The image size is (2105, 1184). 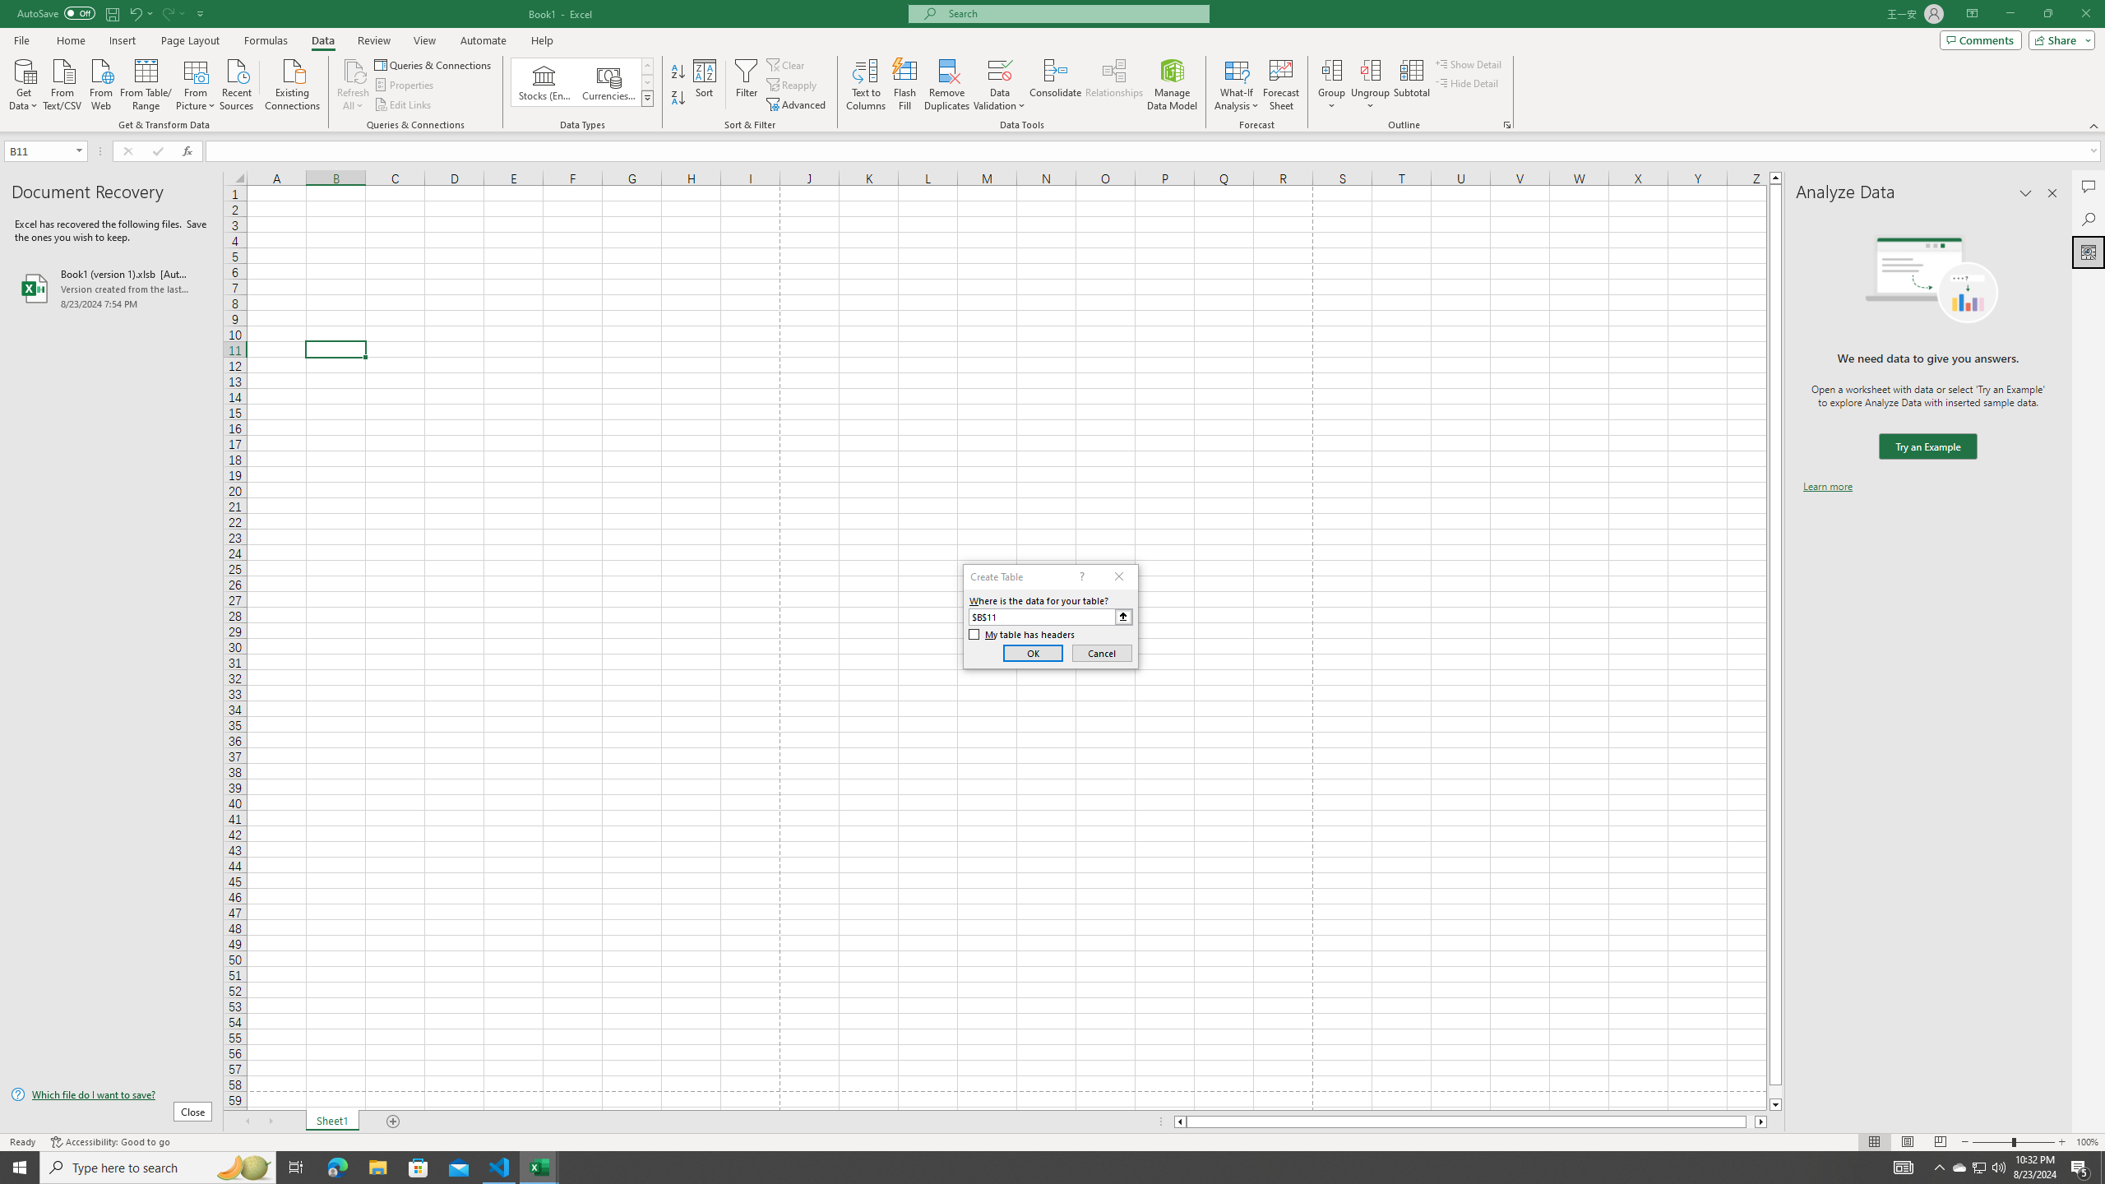 I want to click on Edit Links, so click(x=404, y=105).